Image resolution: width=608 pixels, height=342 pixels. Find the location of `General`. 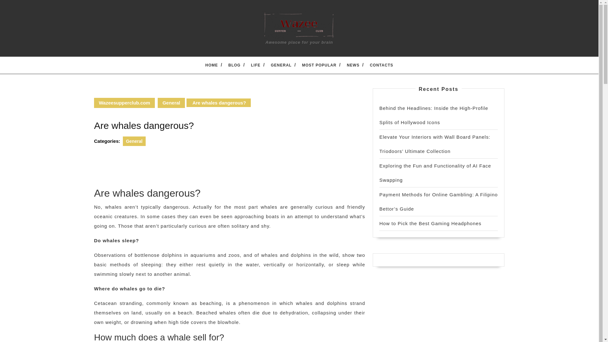

General is located at coordinates (134, 141).